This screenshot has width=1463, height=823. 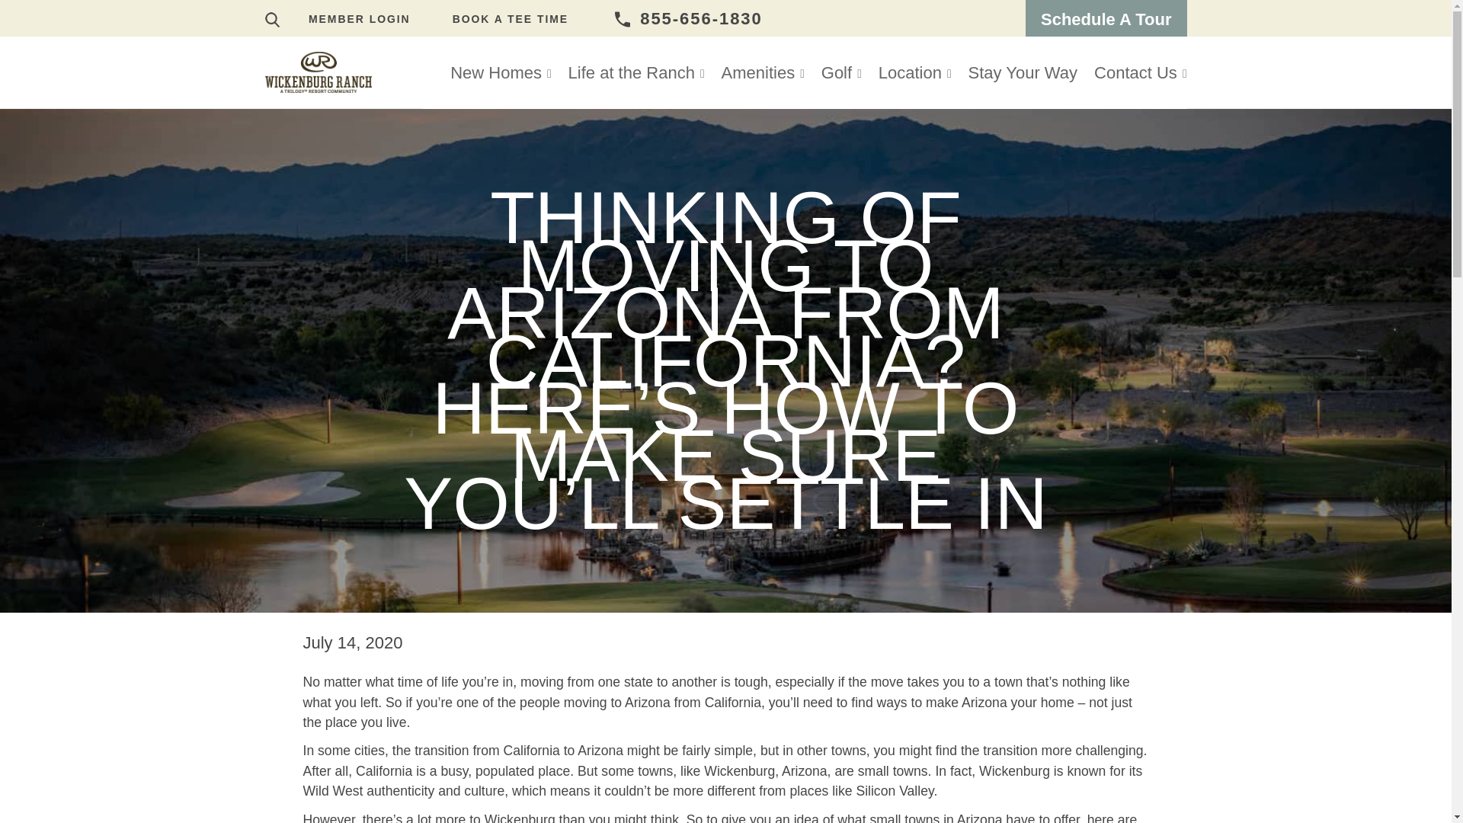 What do you see at coordinates (500, 72) in the screenshot?
I see `New Homes` at bounding box center [500, 72].